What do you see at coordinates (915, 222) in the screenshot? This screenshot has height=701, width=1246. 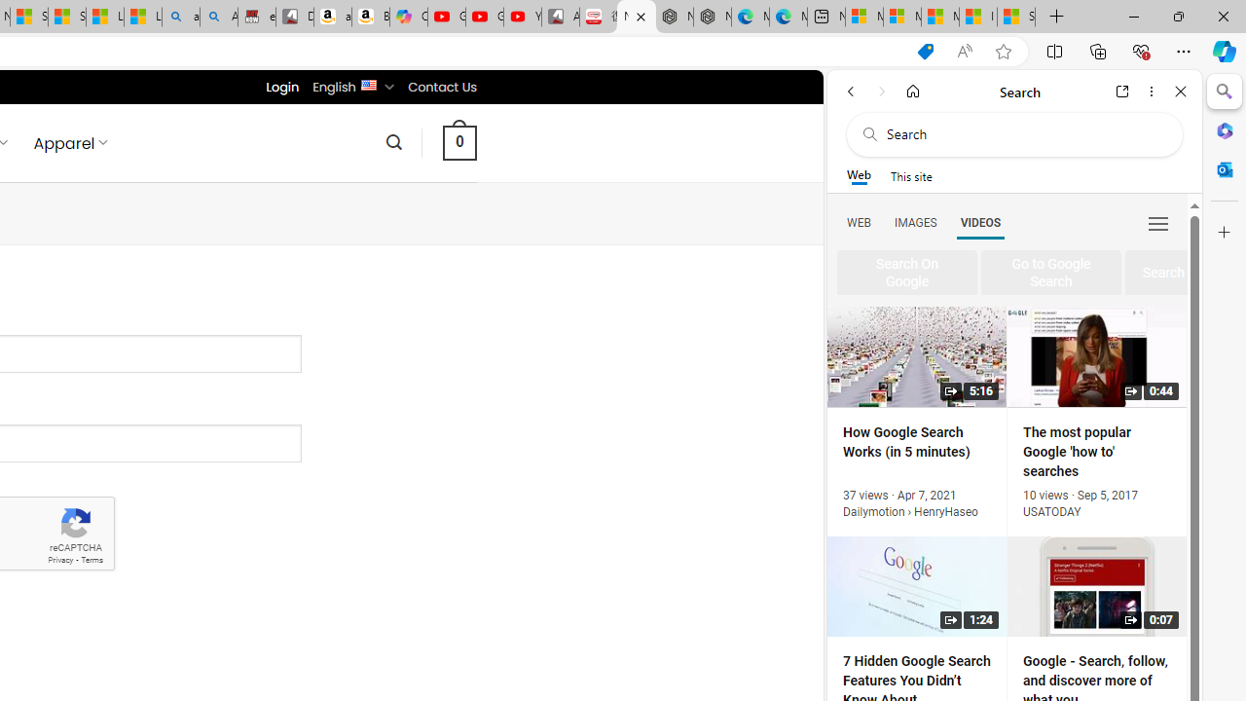 I see `Search Filter, IMAGES` at bounding box center [915, 222].